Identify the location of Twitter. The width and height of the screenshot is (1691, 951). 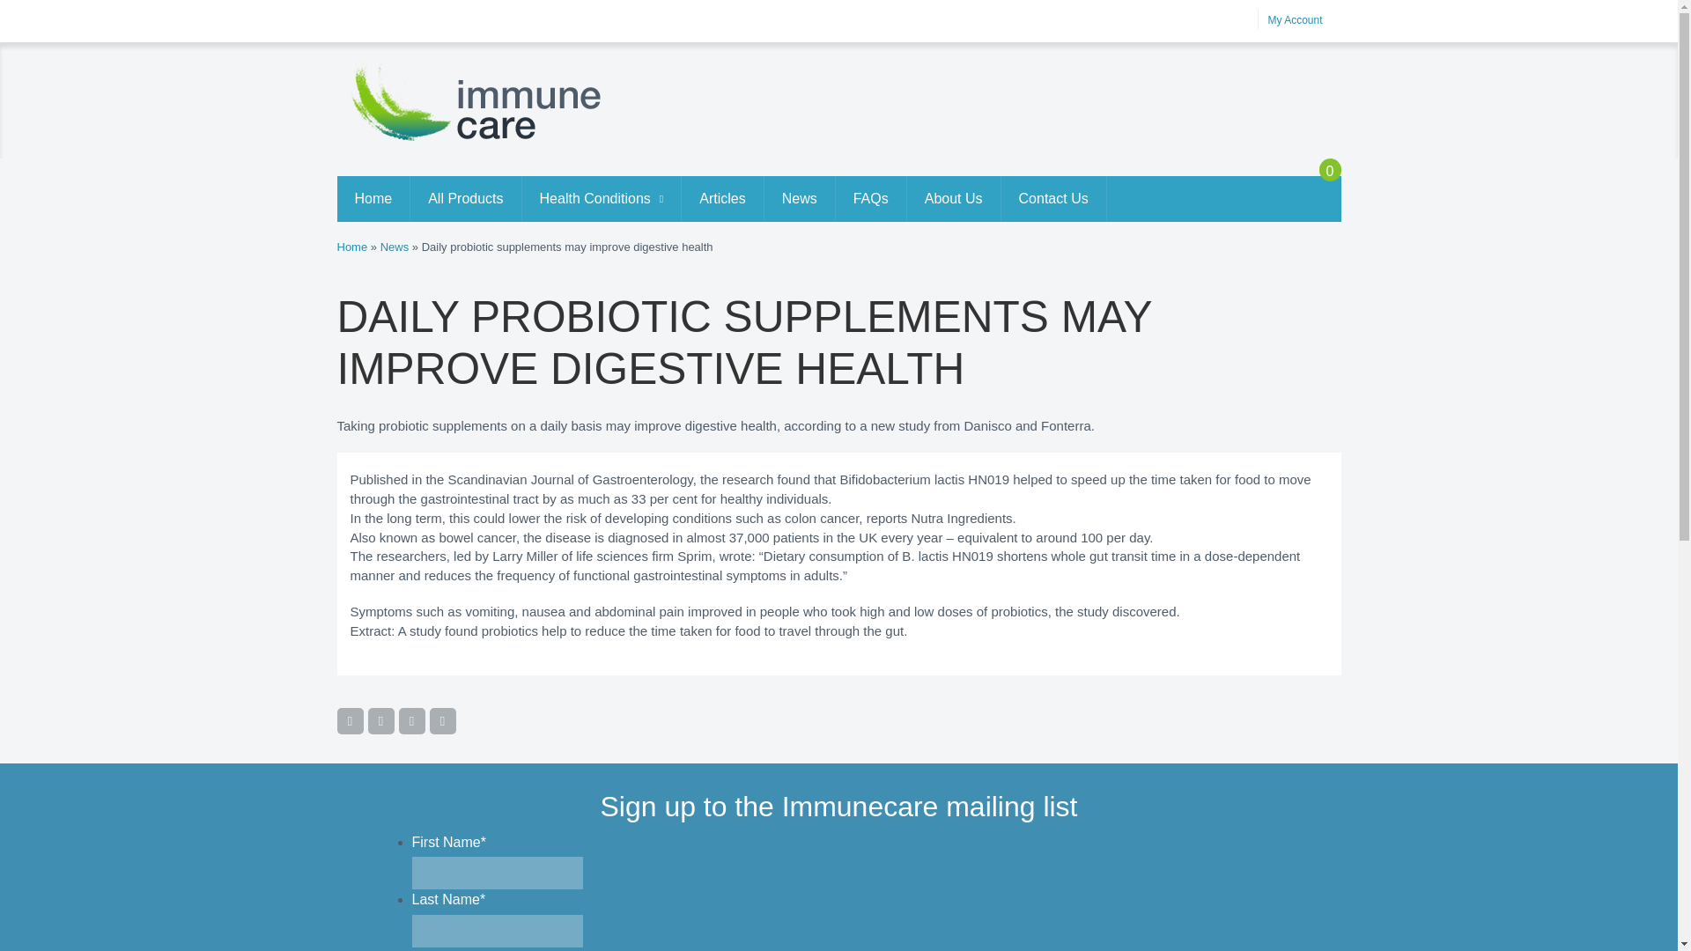
(380, 719).